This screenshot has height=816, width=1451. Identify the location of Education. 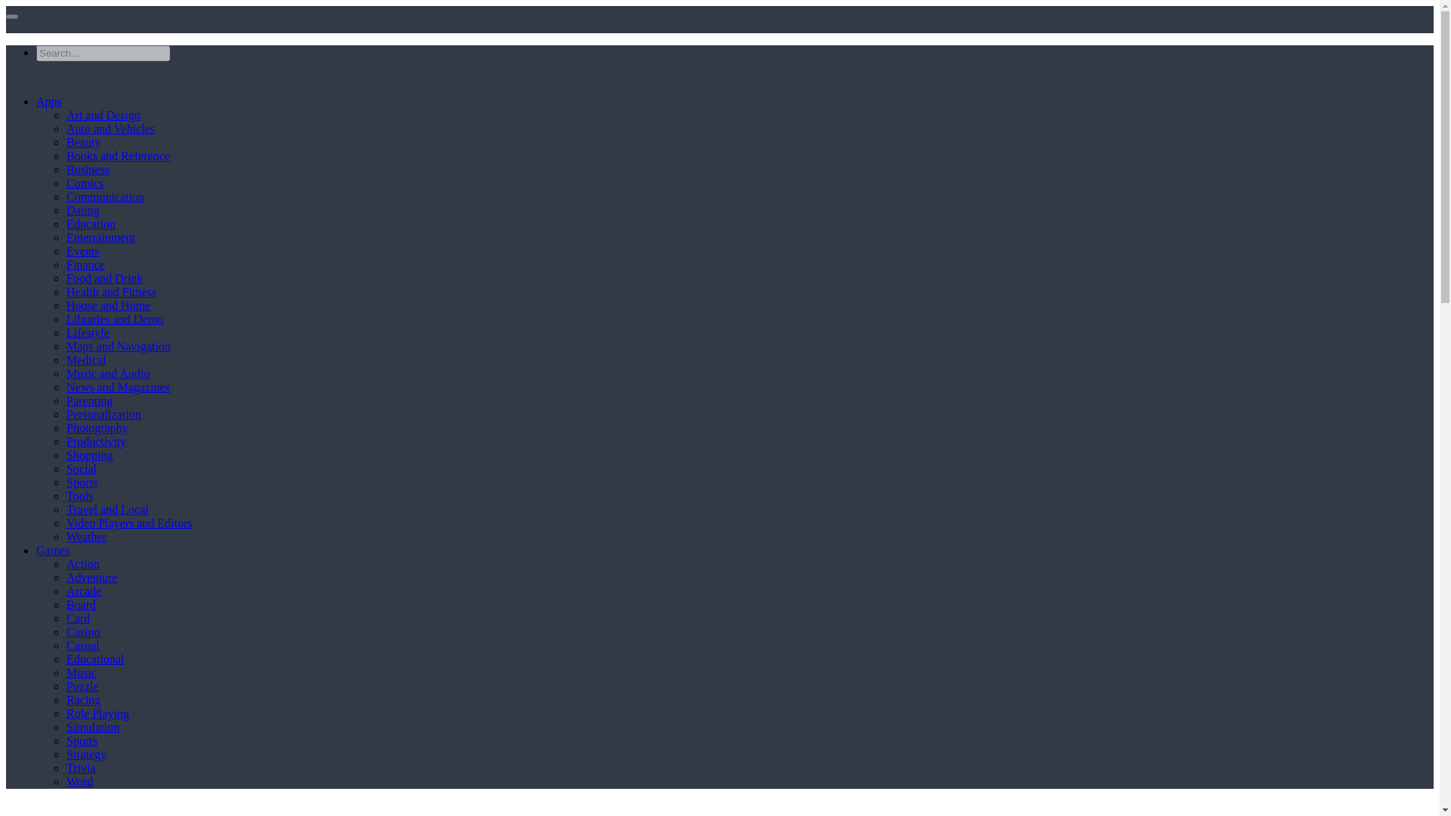
(91, 224).